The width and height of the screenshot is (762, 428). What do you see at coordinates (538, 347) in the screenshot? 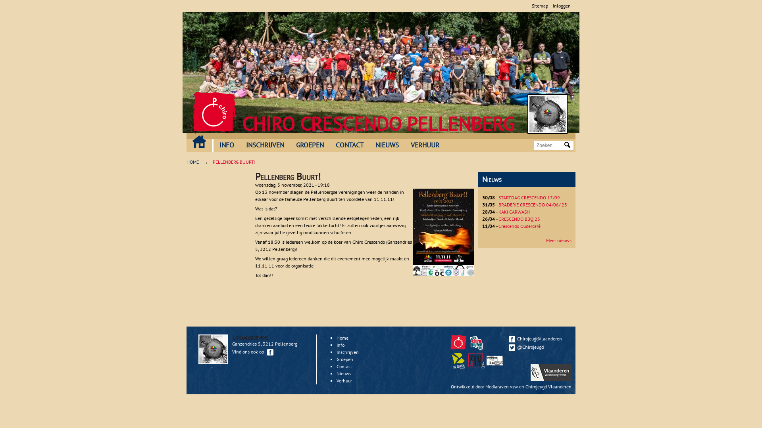
I see `@Chirojeugd` at bounding box center [538, 347].